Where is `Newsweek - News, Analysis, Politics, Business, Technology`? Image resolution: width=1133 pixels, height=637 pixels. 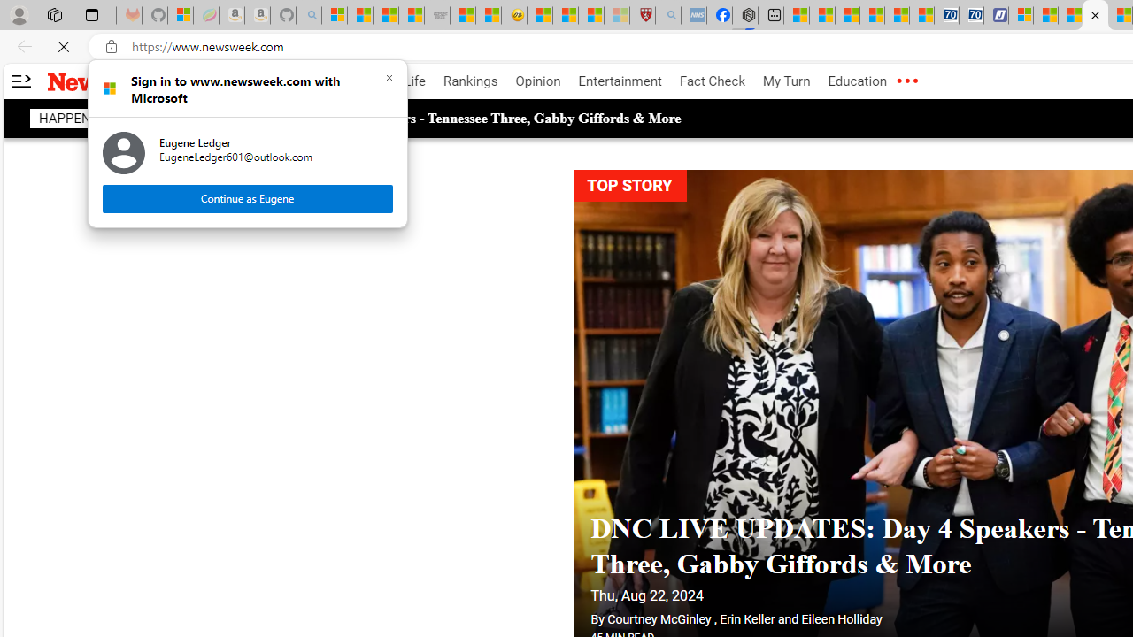
Newsweek - News, Analysis, Politics, Business, Technology is located at coordinates (1094, 16).